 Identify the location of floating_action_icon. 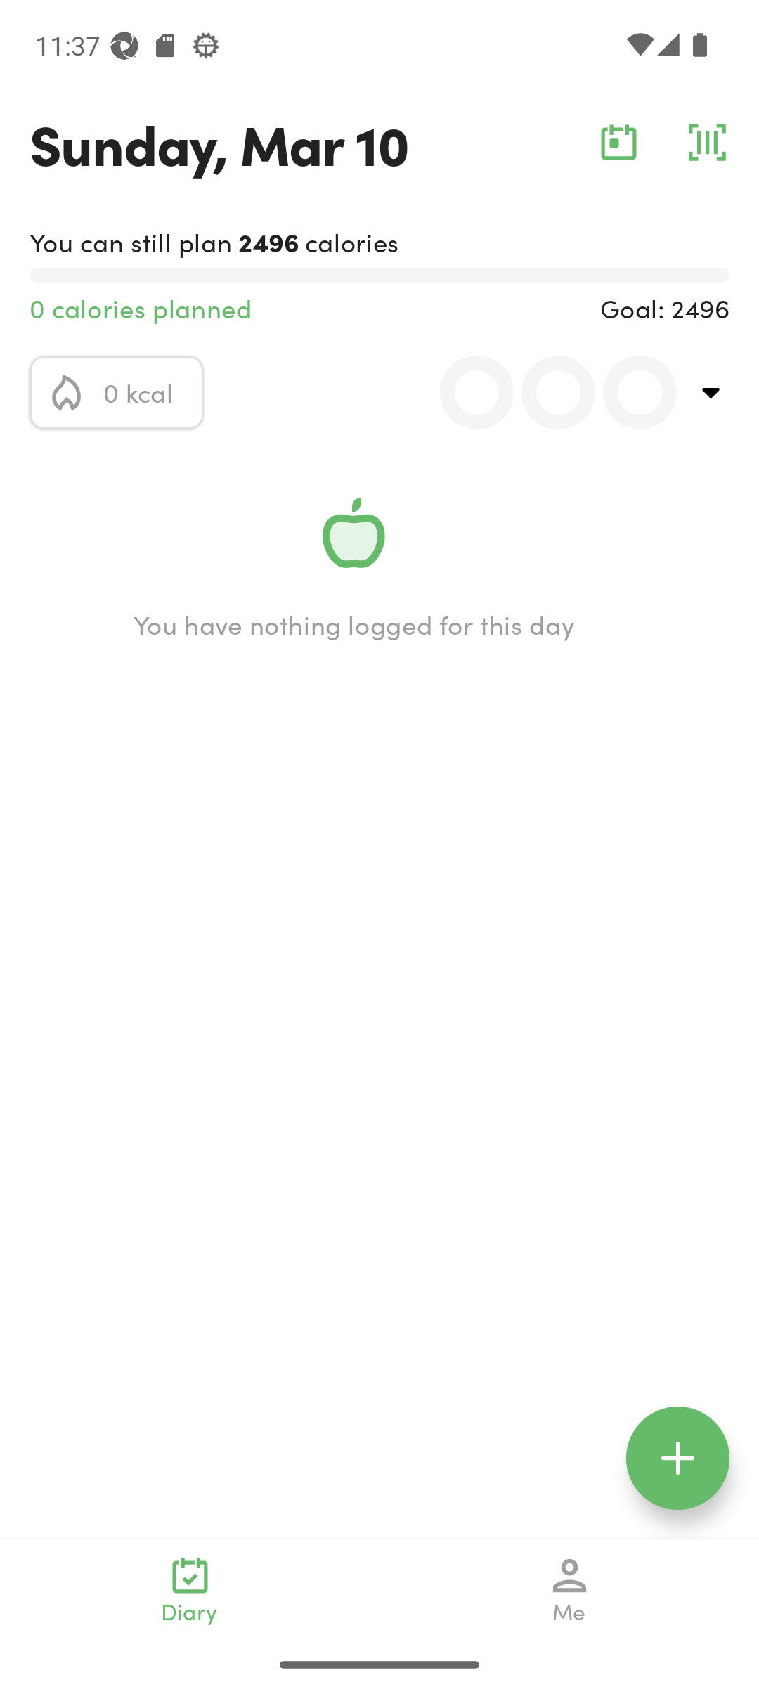
(677, 1458).